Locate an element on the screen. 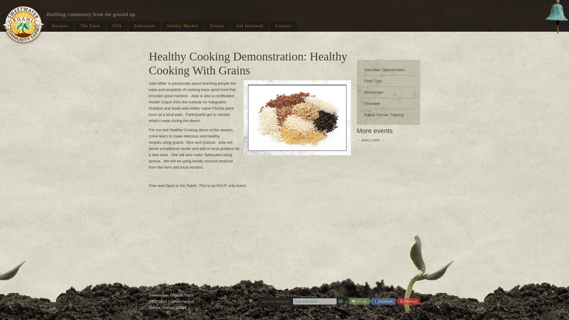  Contact is located at coordinates (283, 26).